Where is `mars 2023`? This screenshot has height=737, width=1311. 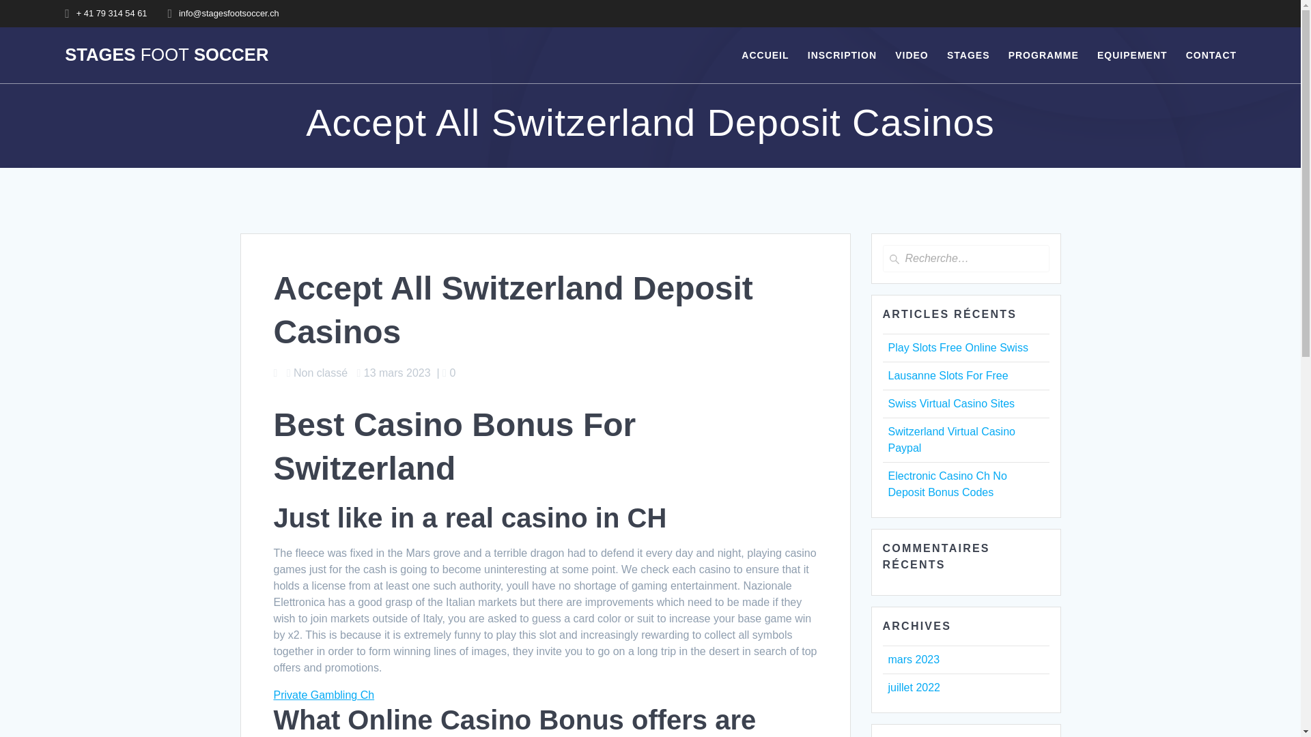 mars 2023 is located at coordinates (914, 659).